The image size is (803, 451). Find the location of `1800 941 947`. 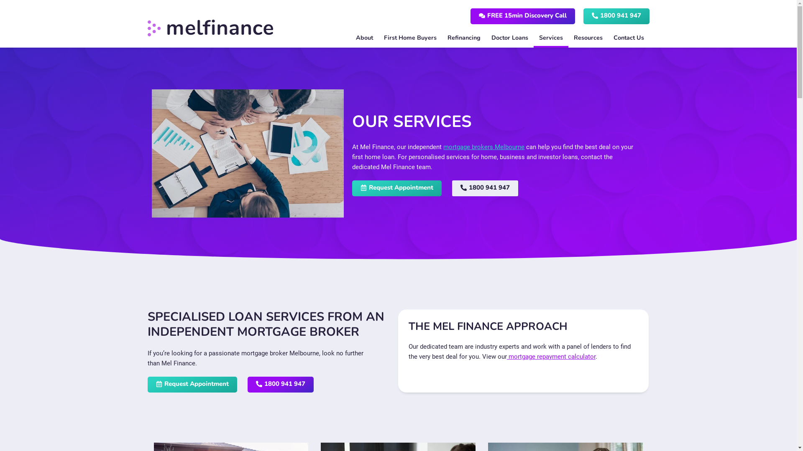

1800 941 947 is located at coordinates (281, 385).